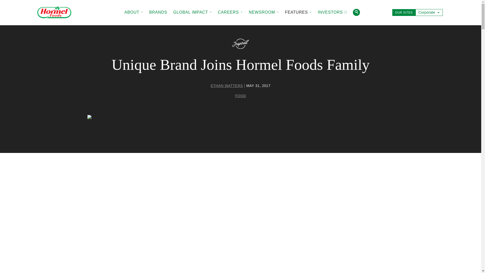 This screenshot has height=273, width=485. What do you see at coordinates (192, 12) in the screenshot?
I see `GLOBAL IMPACT` at bounding box center [192, 12].